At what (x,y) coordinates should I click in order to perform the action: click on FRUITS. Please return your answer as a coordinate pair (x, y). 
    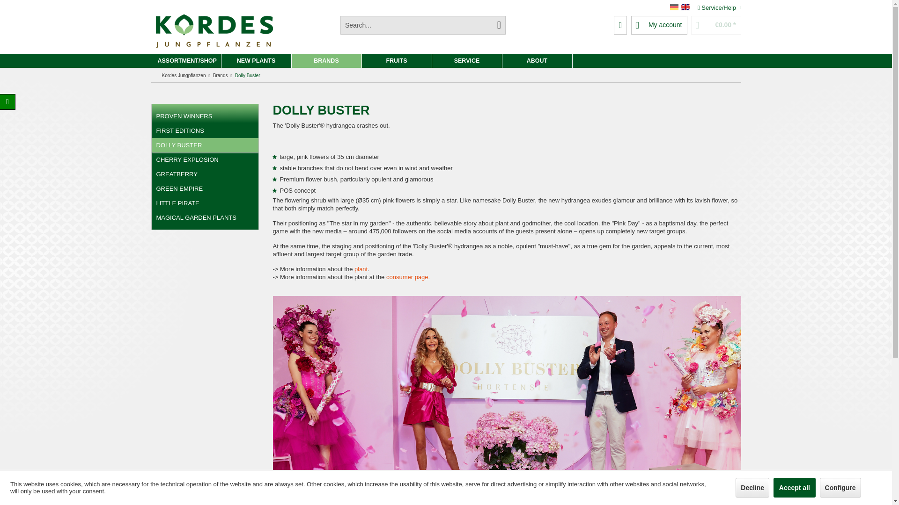
    Looking at the image, I should click on (396, 60).